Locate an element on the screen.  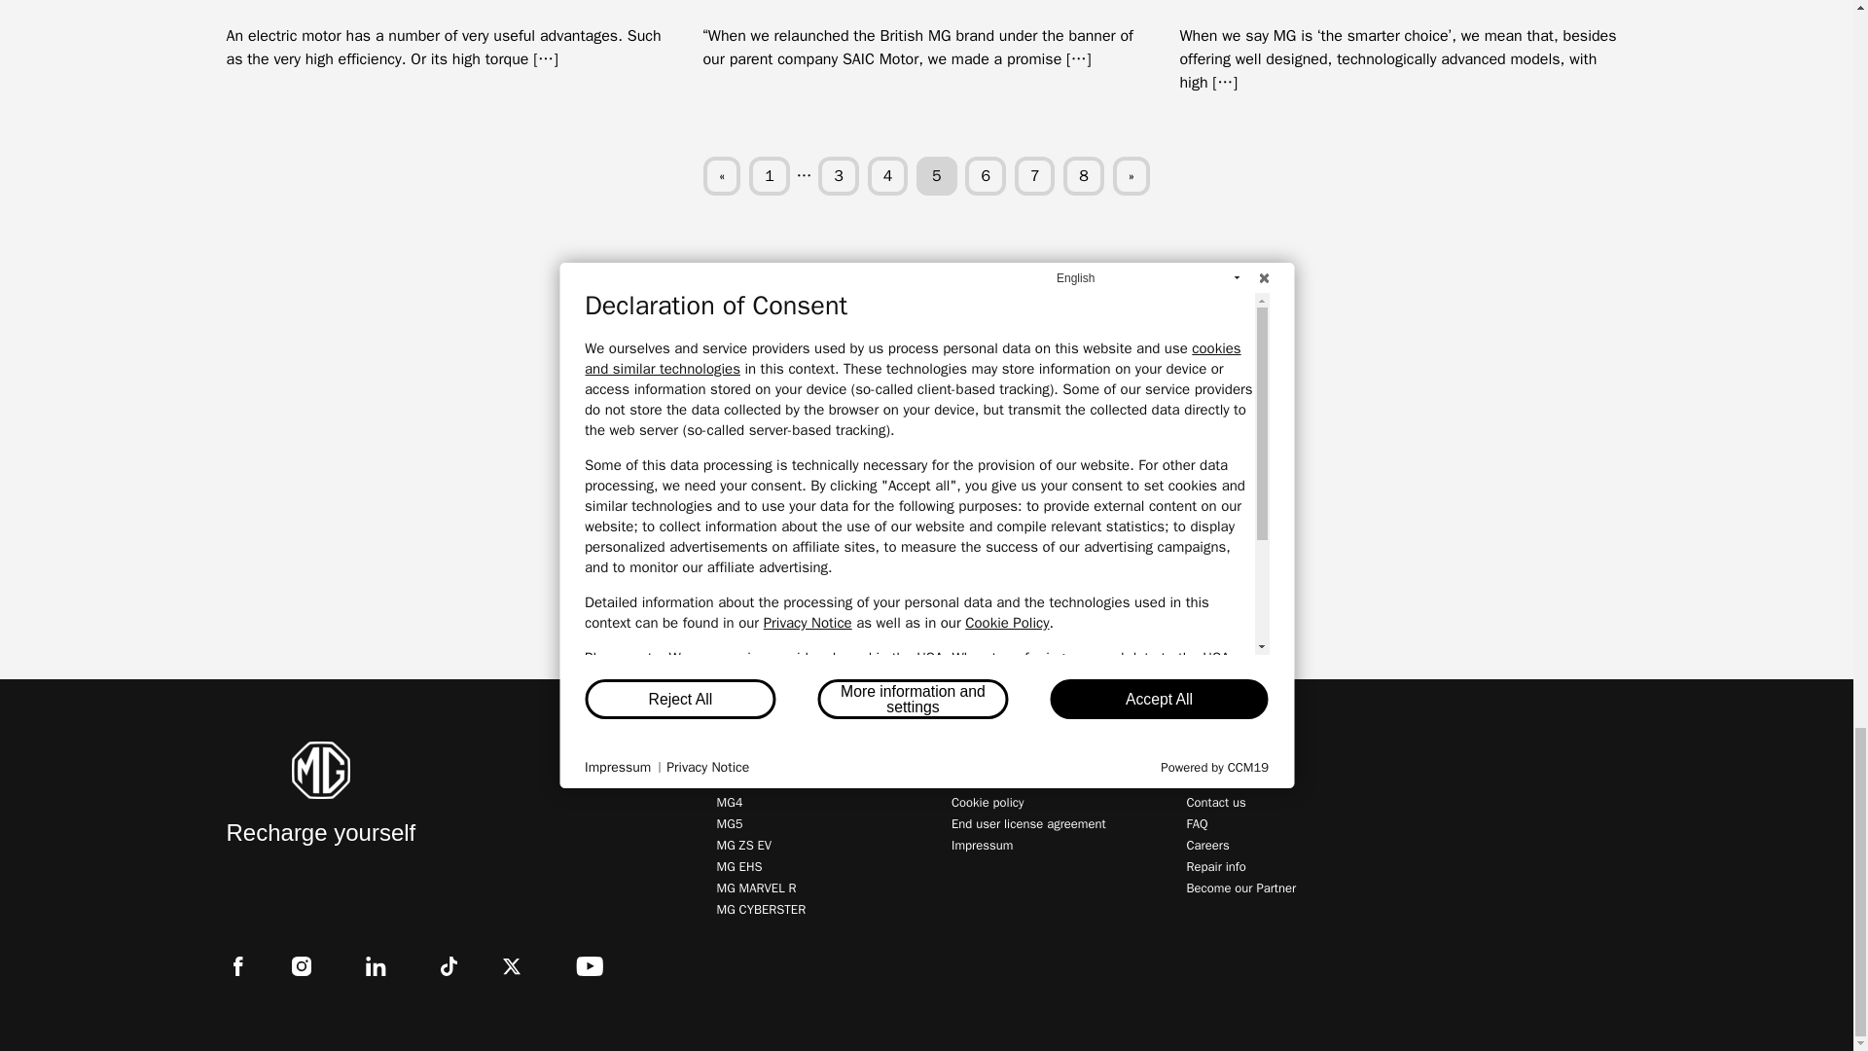
3 is located at coordinates (839, 175).